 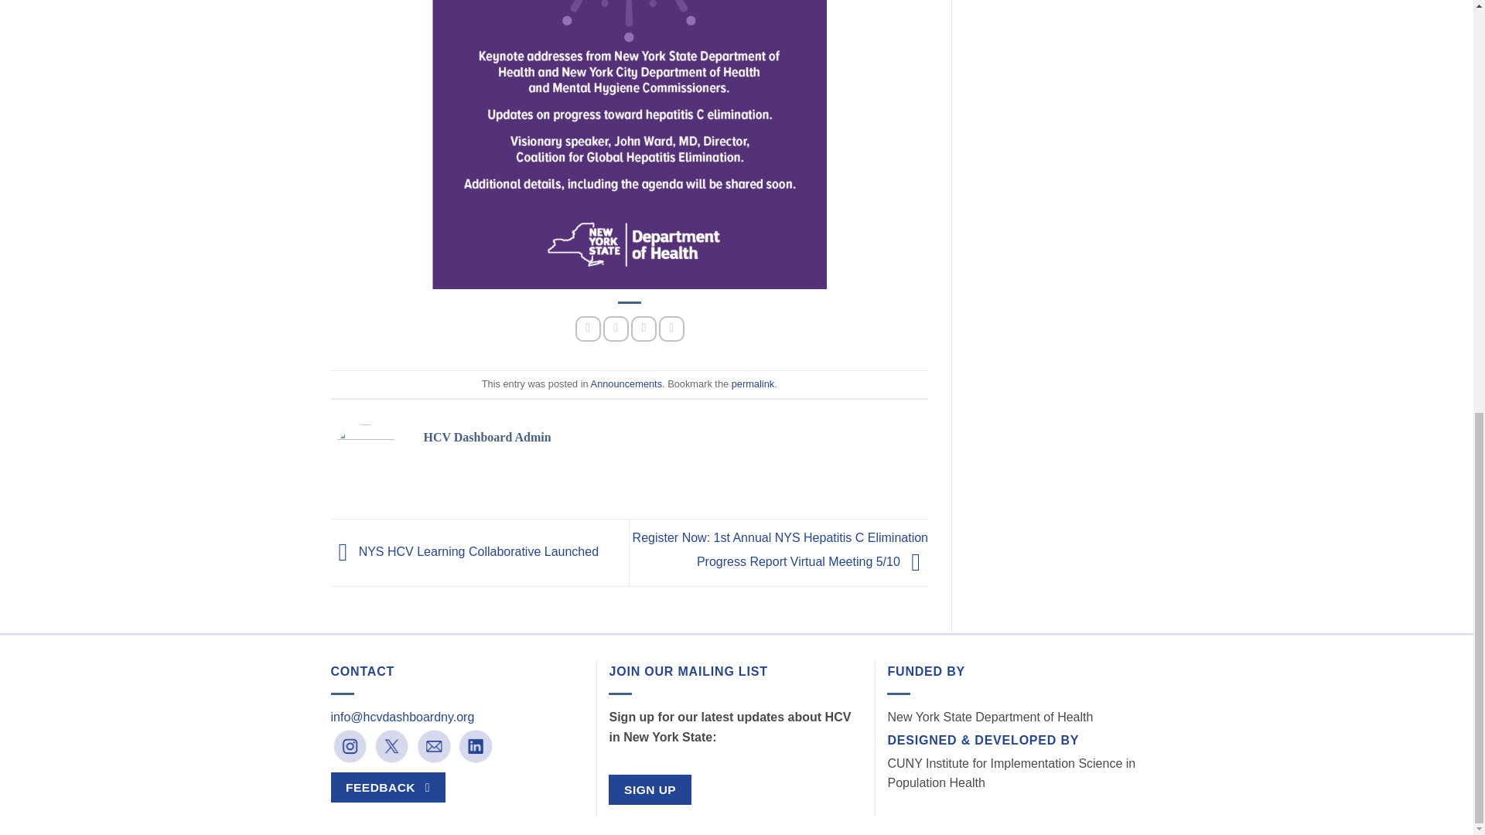 I want to click on Email to a Friend, so click(x=643, y=329).